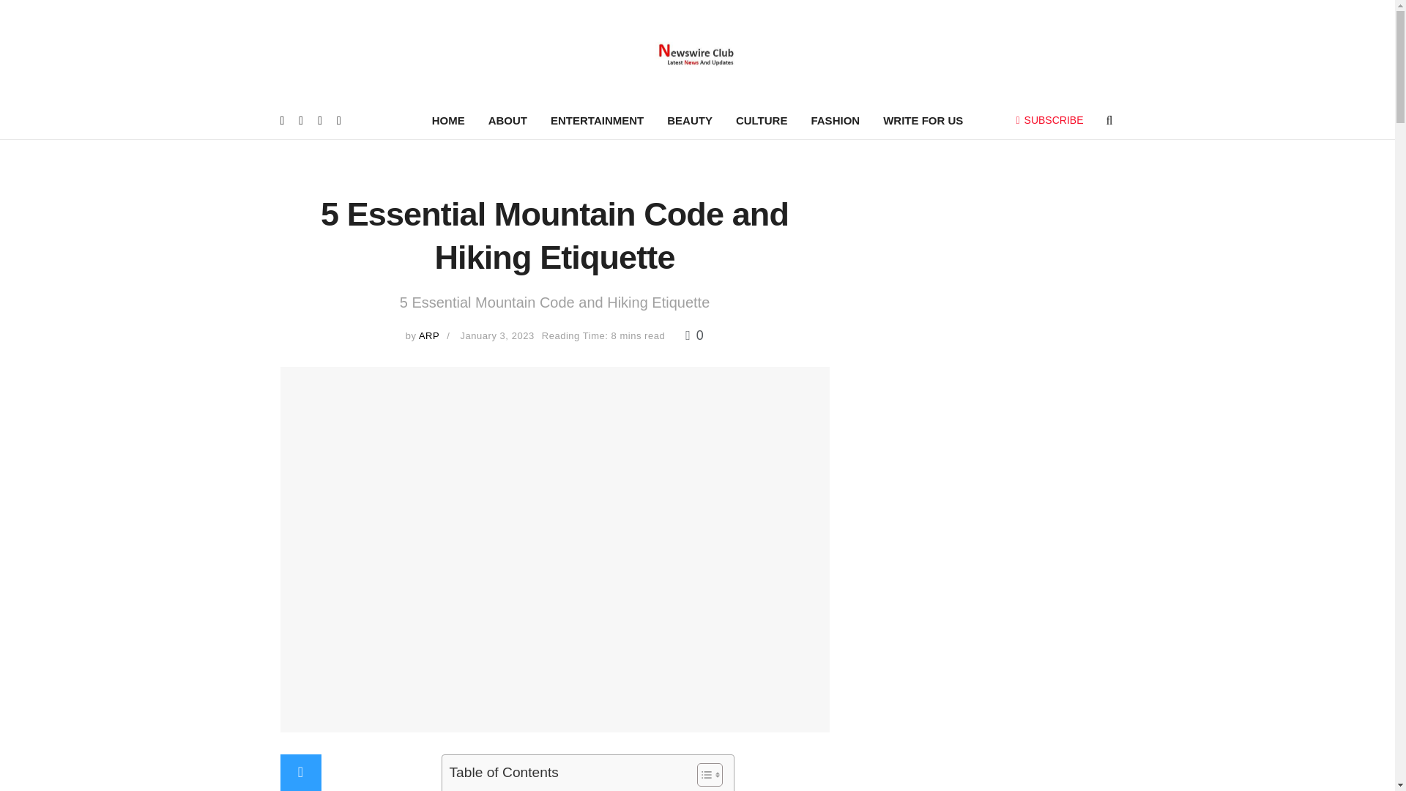 Image resolution: width=1406 pixels, height=791 pixels. I want to click on 0, so click(694, 335).